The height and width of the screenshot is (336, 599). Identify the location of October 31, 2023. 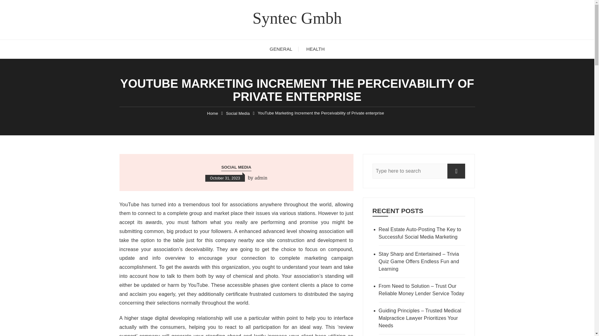
(225, 178).